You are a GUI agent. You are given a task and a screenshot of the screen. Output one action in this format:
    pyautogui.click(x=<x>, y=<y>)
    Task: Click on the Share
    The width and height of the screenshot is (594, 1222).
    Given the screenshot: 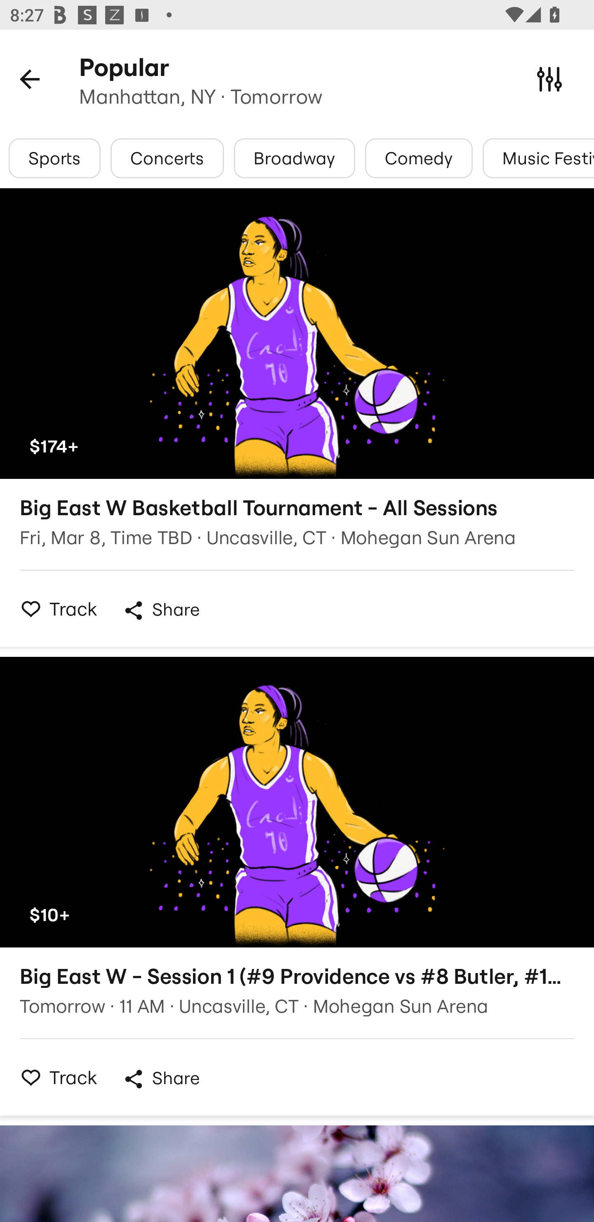 What is the action you would take?
    pyautogui.click(x=161, y=610)
    